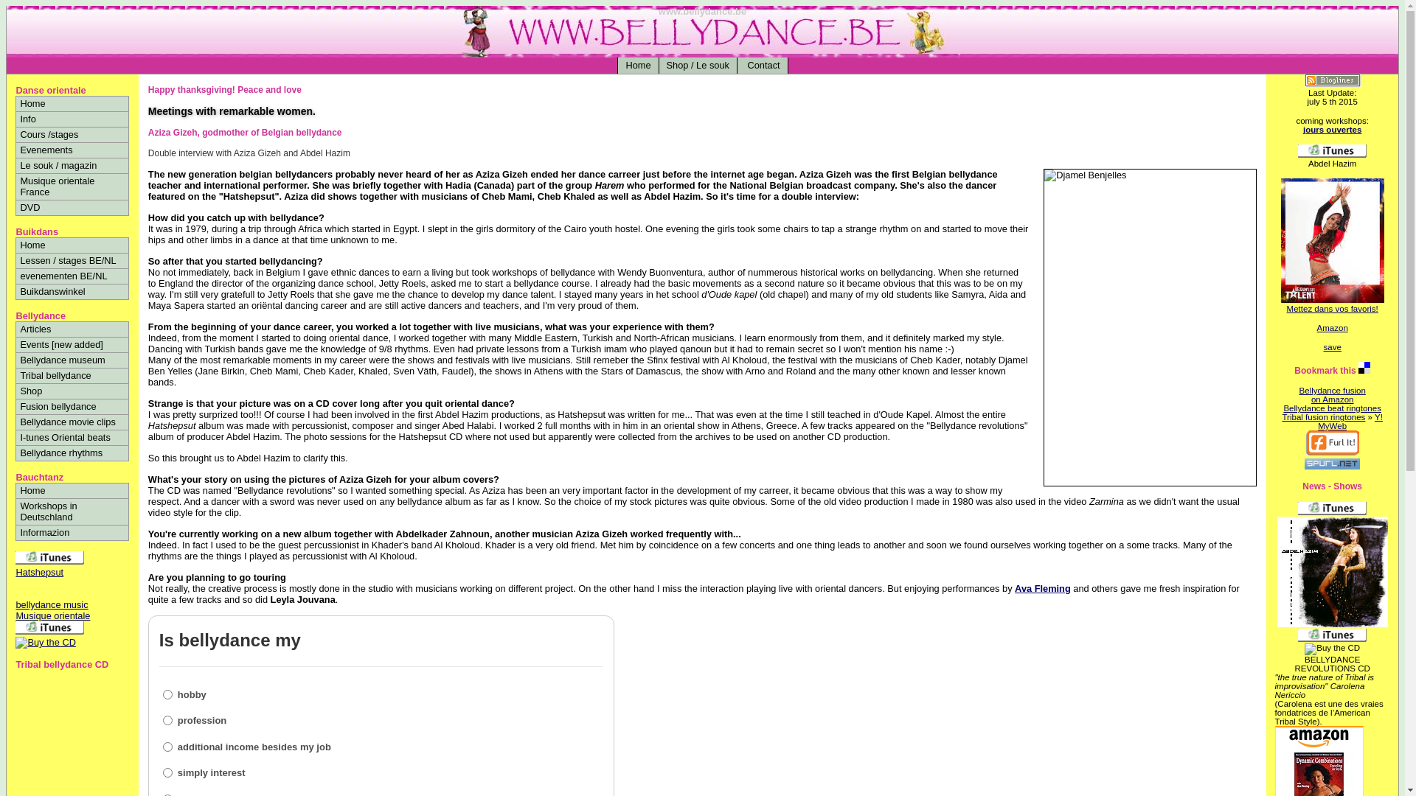 Image resolution: width=1416 pixels, height=796 pixels. Describe the element at coordinates (72, 407) in the screenshot. I see `Fusion bellydance` at that location.